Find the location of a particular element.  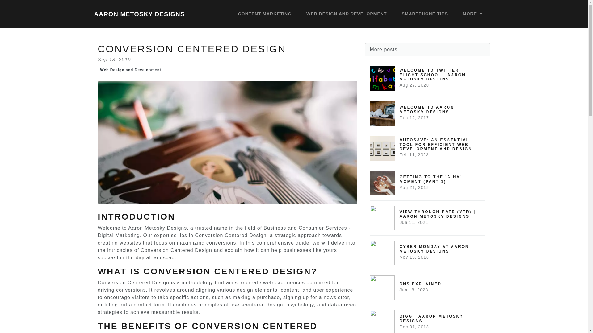

WEB DESIGN AND DEVELOPMENT is located at coordinates (139, 14).